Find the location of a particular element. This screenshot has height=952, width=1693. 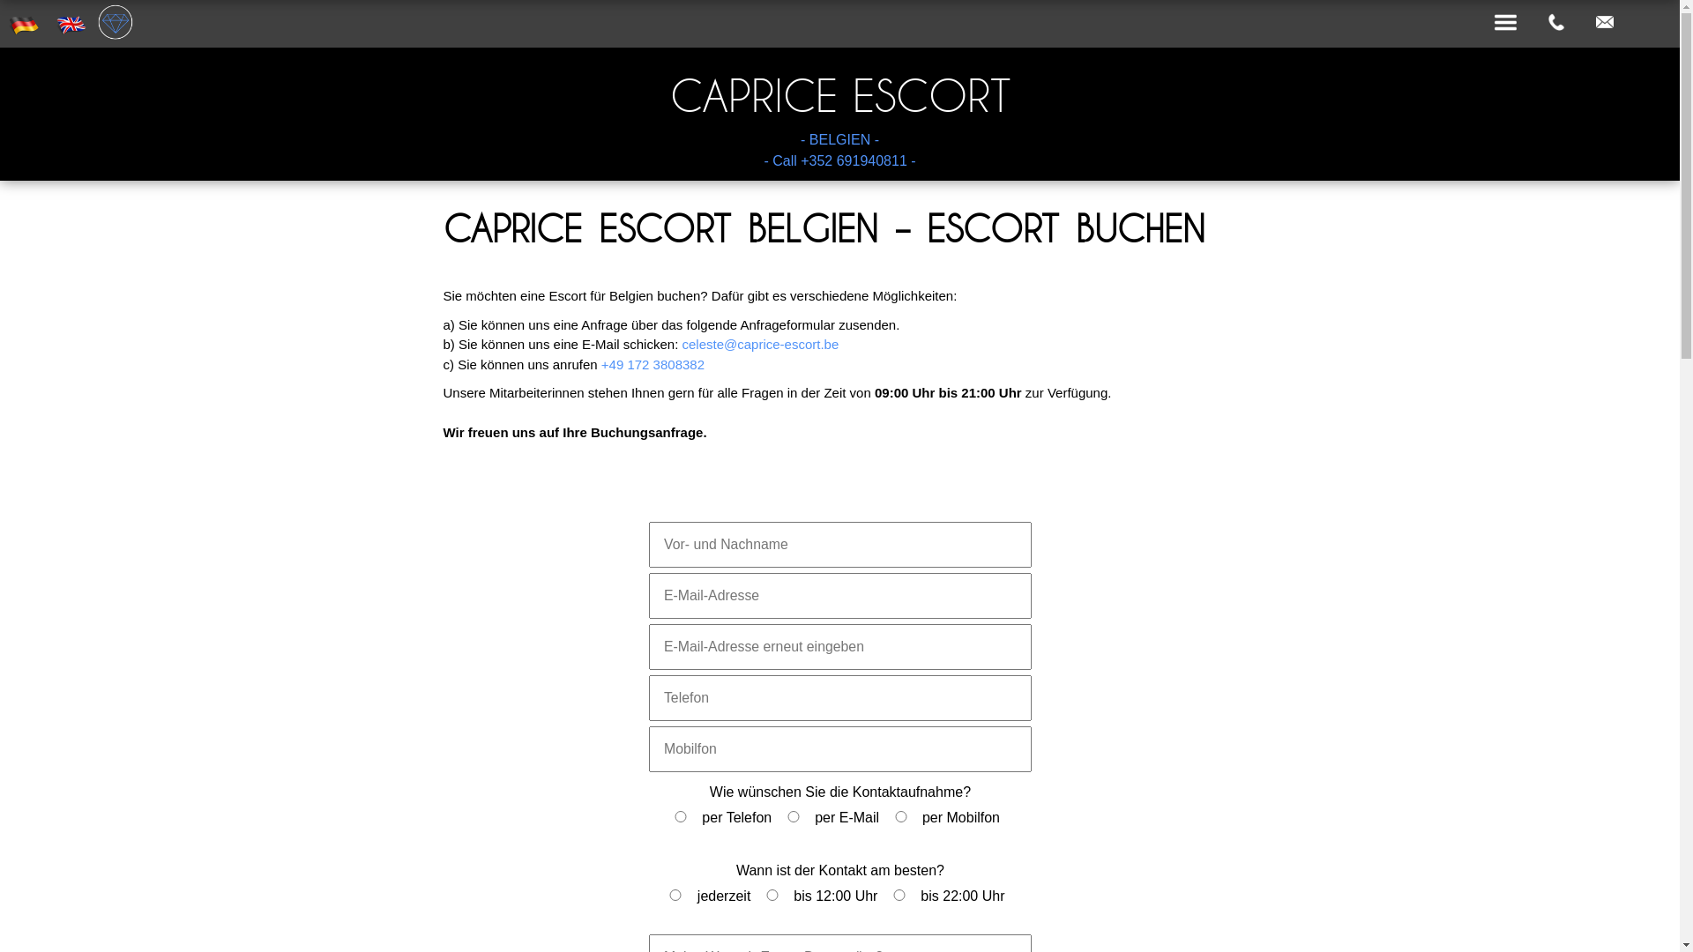

CAPRICE ESCORT is located at coordinates (839, 95).